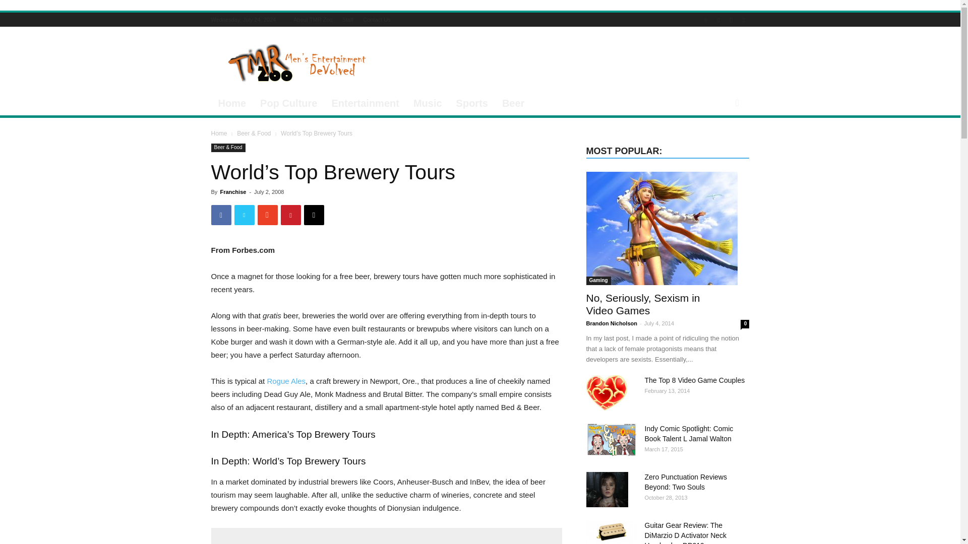 Image resolution: width=968 pixels, height=544 pixels. What do you see at coordinates (731, 19) in the screenshot?
I see `Instagram` at bounding box center [731, 19].